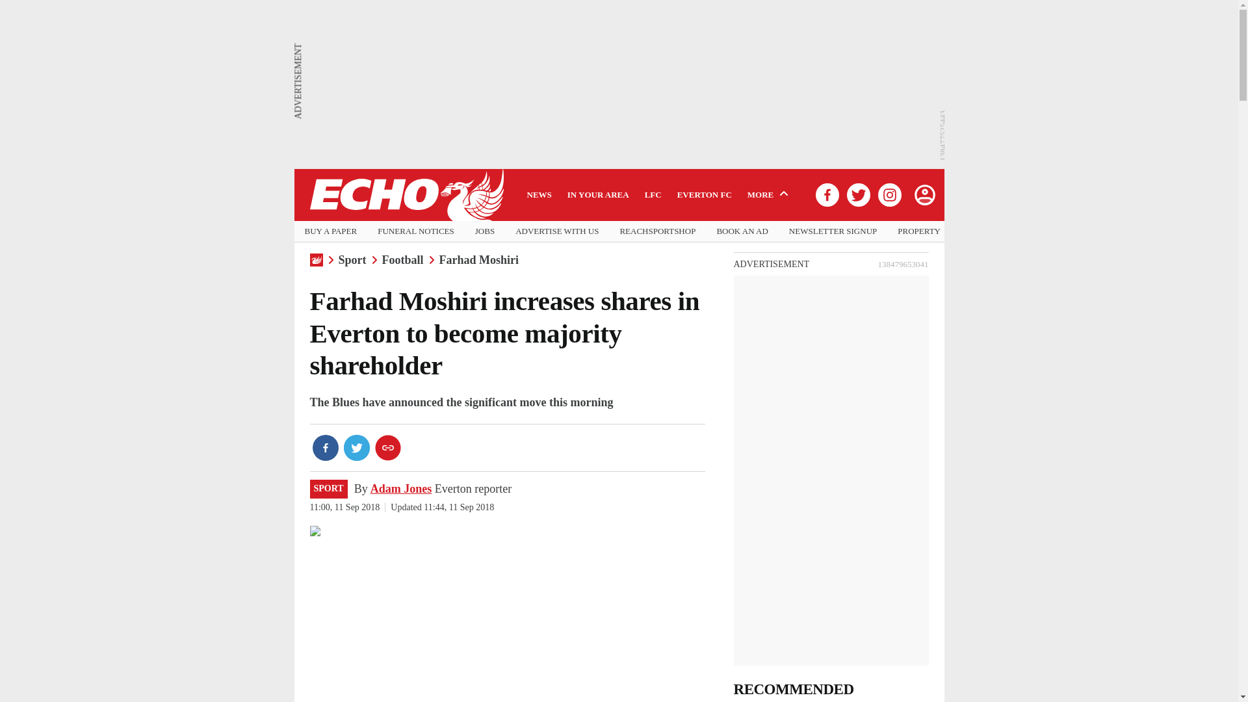  What do you see at coordinates (330, 231) in the screenshot?
I see `BUY A PAPER` at bounding box center [330, 231].